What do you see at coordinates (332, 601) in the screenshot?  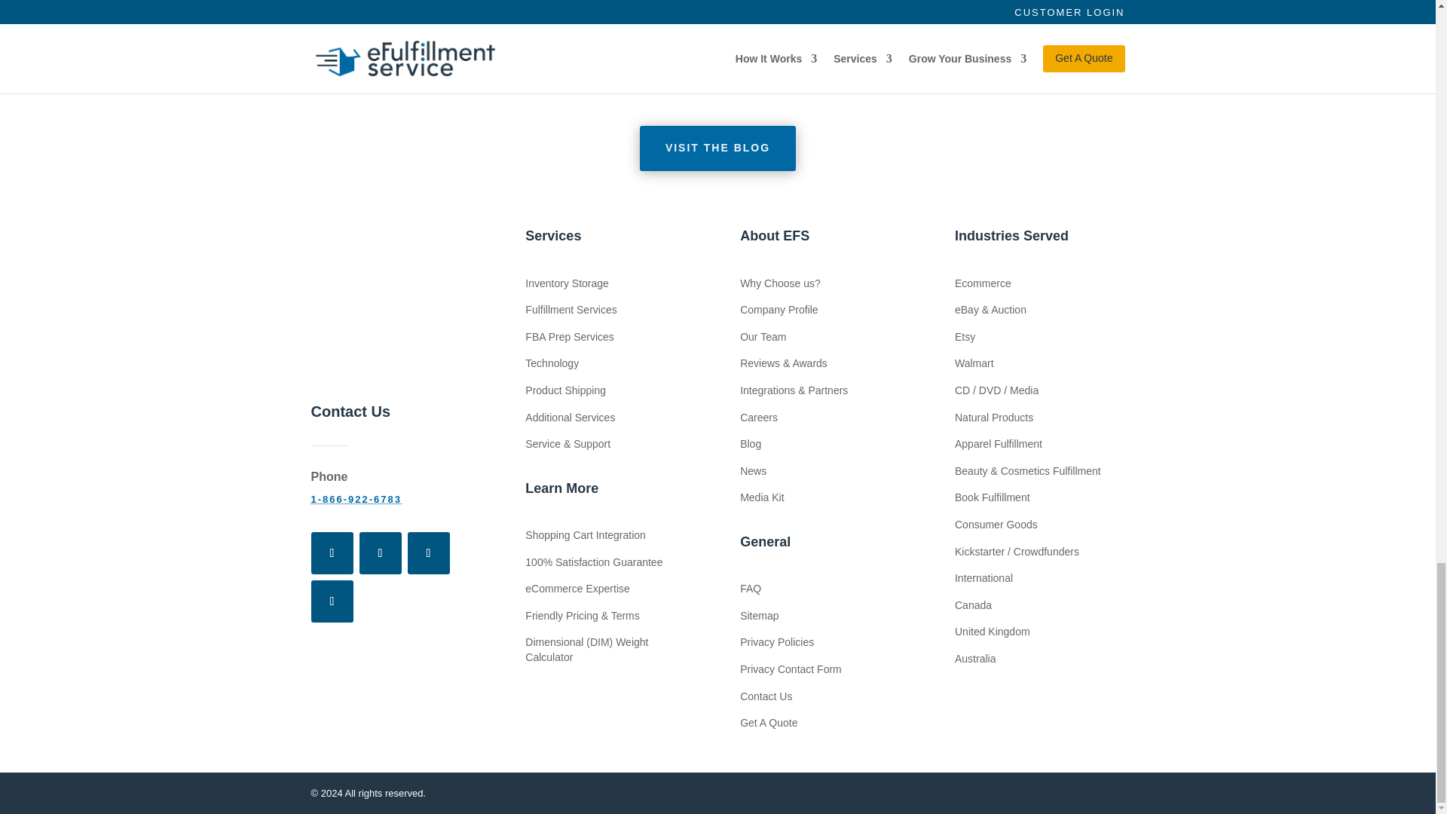 I see `Follow on LinkedIn` at bounding box center [332, 601].